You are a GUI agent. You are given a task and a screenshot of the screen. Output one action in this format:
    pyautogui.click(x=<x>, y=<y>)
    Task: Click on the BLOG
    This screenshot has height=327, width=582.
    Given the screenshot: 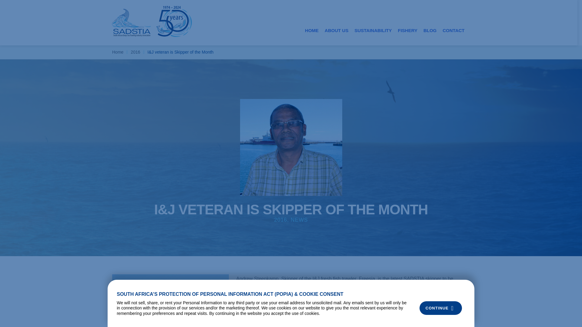 What is the action you would take?
    pyautogui.click(x=430, y=30)
    